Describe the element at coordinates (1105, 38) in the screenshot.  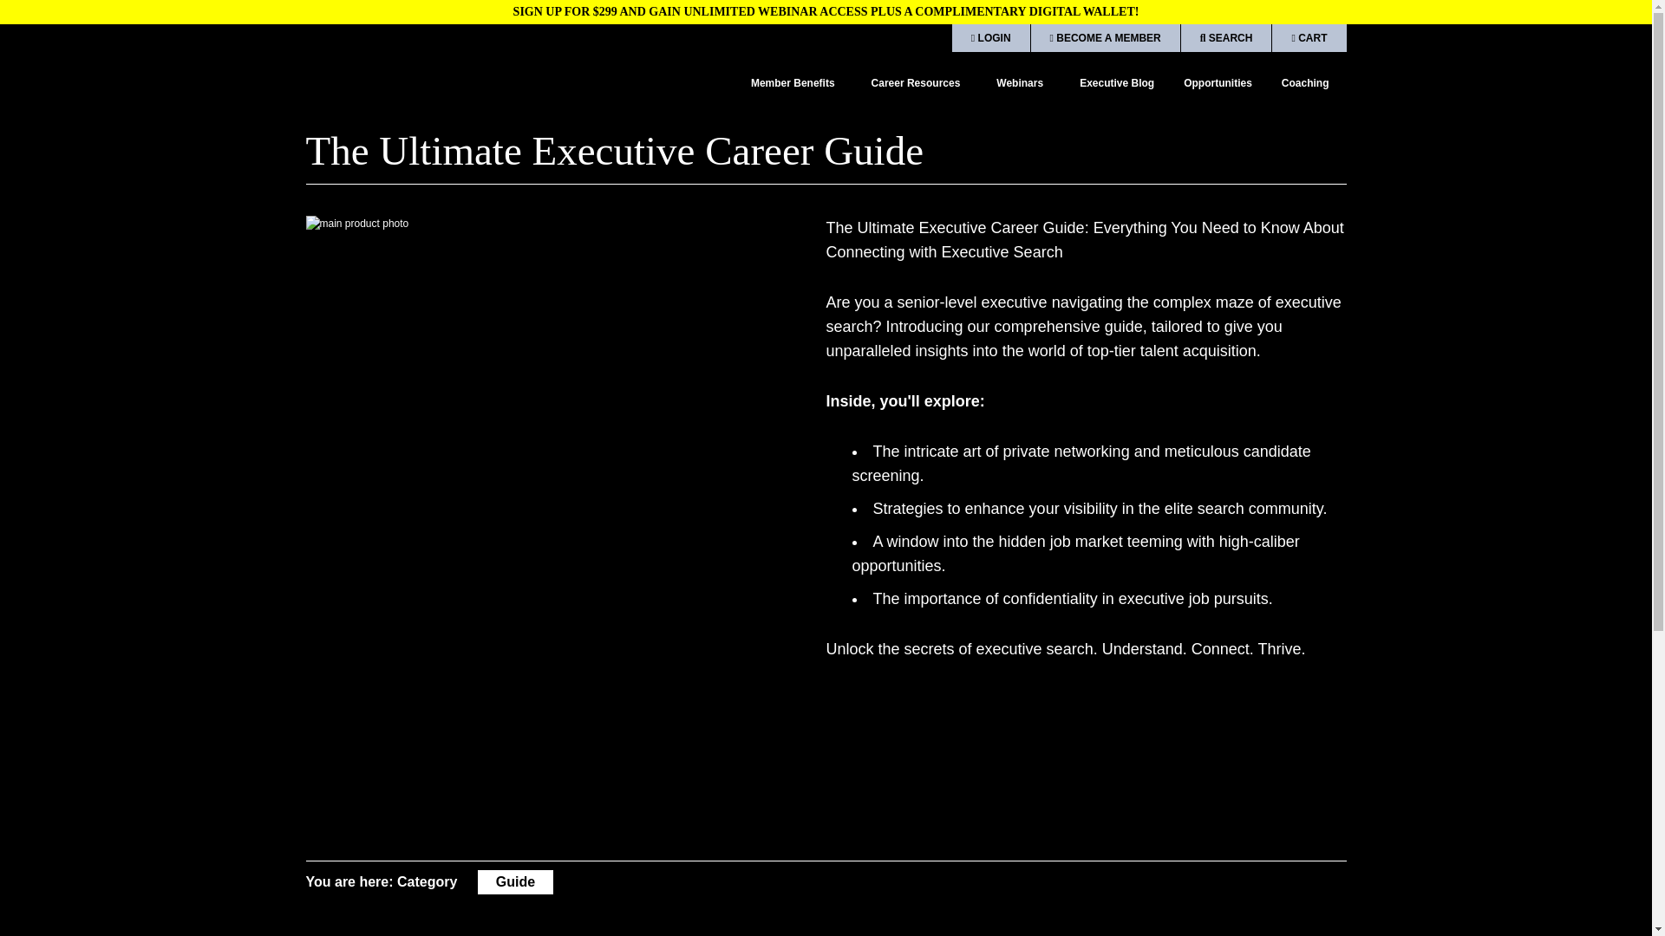
I see `BECOME A MEMBER` at that location.